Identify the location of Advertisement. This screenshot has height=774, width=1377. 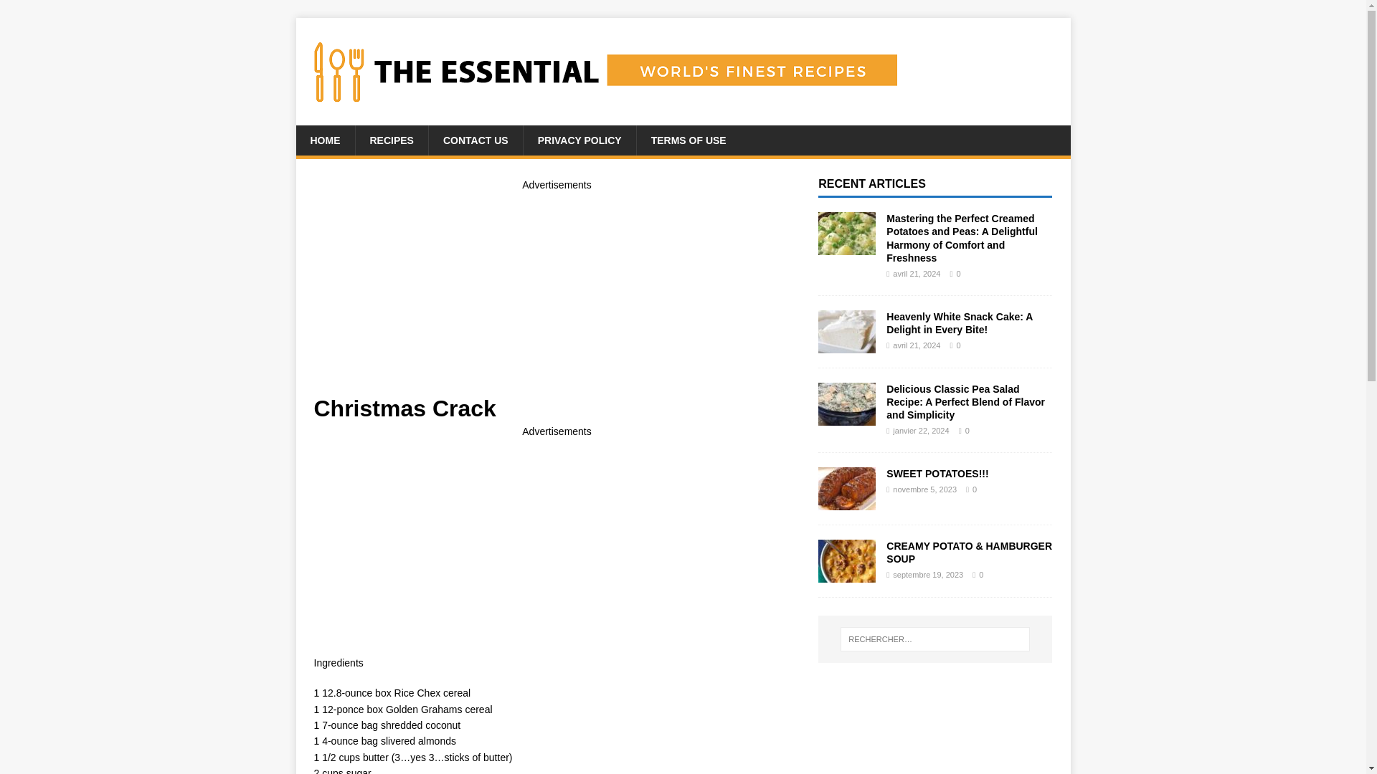
(557, 540).